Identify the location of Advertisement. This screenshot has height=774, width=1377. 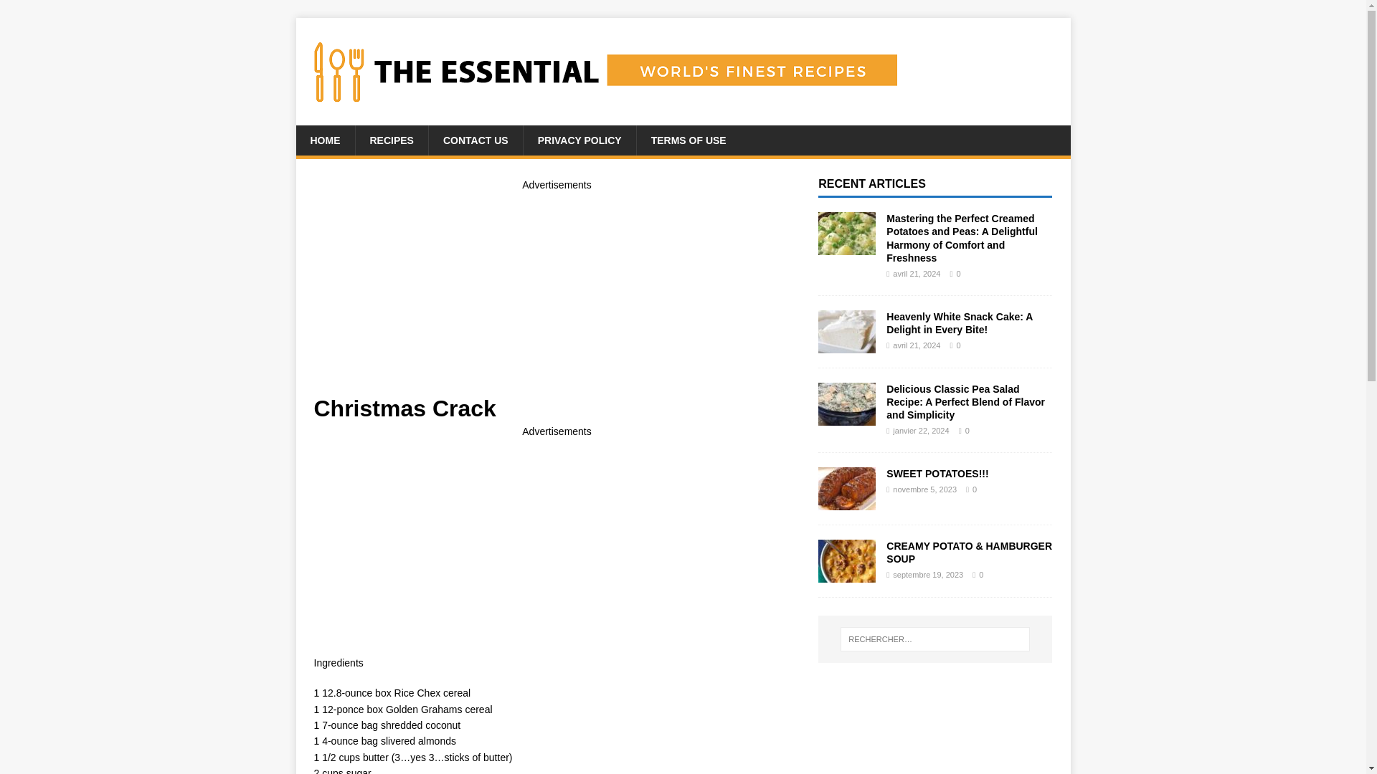
(557, 540).